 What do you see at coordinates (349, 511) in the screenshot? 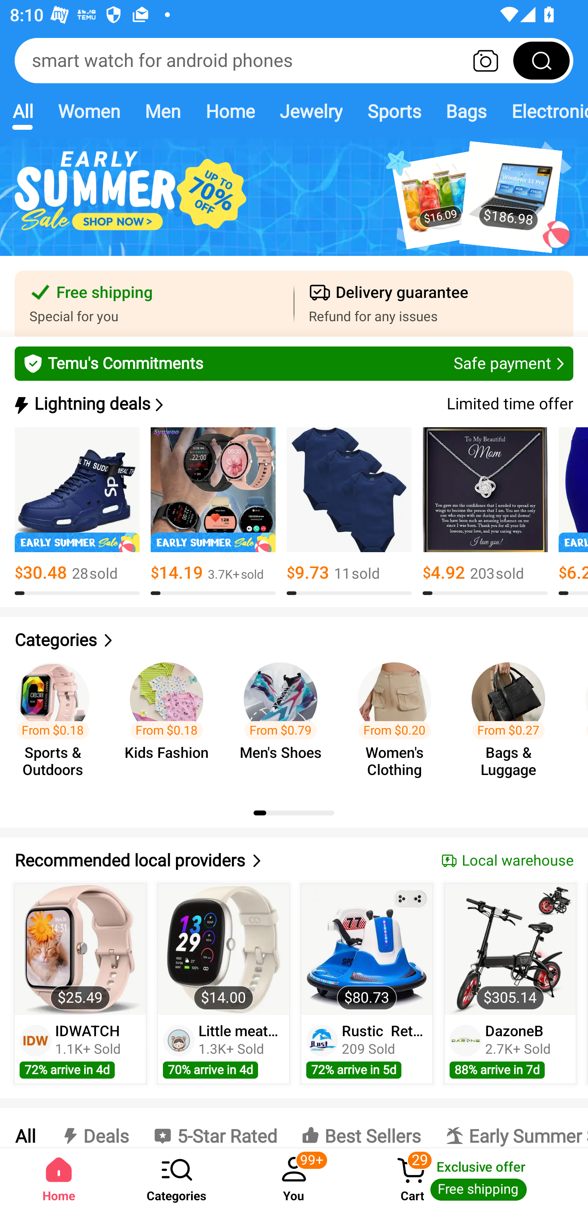
I see `$9.73 11￼sold 8.0` at bounding box center [349, 511].